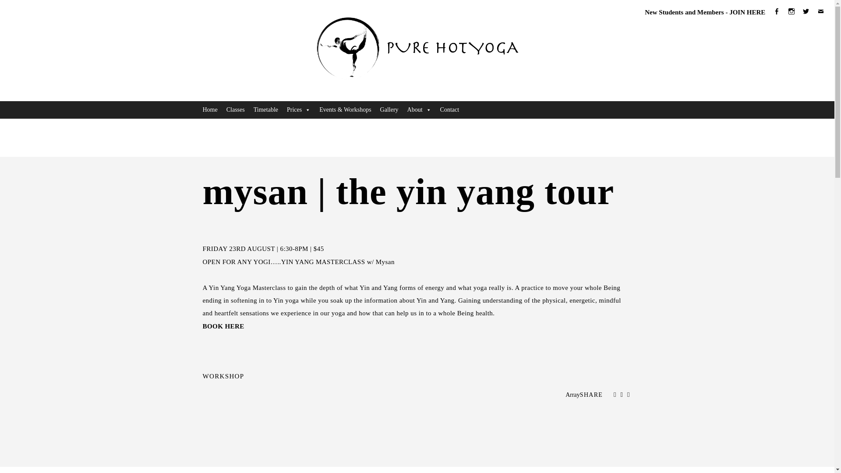 This screenshot has height=473, width=841. I want to click on About, so click(419, 110).